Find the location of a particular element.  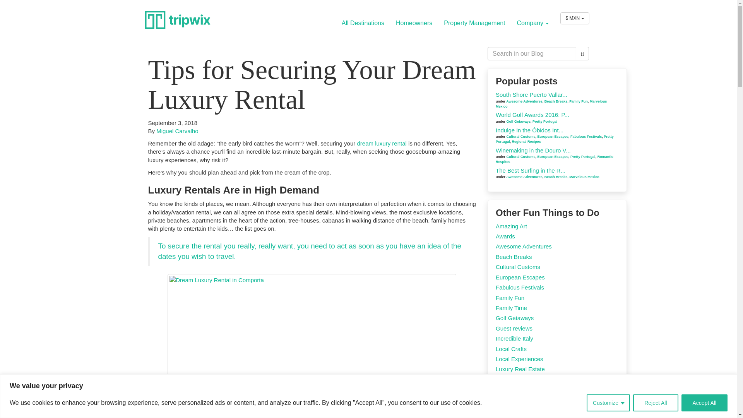

South Shore Puerto Vallarta Beaches is located at coordinates (531, 94).